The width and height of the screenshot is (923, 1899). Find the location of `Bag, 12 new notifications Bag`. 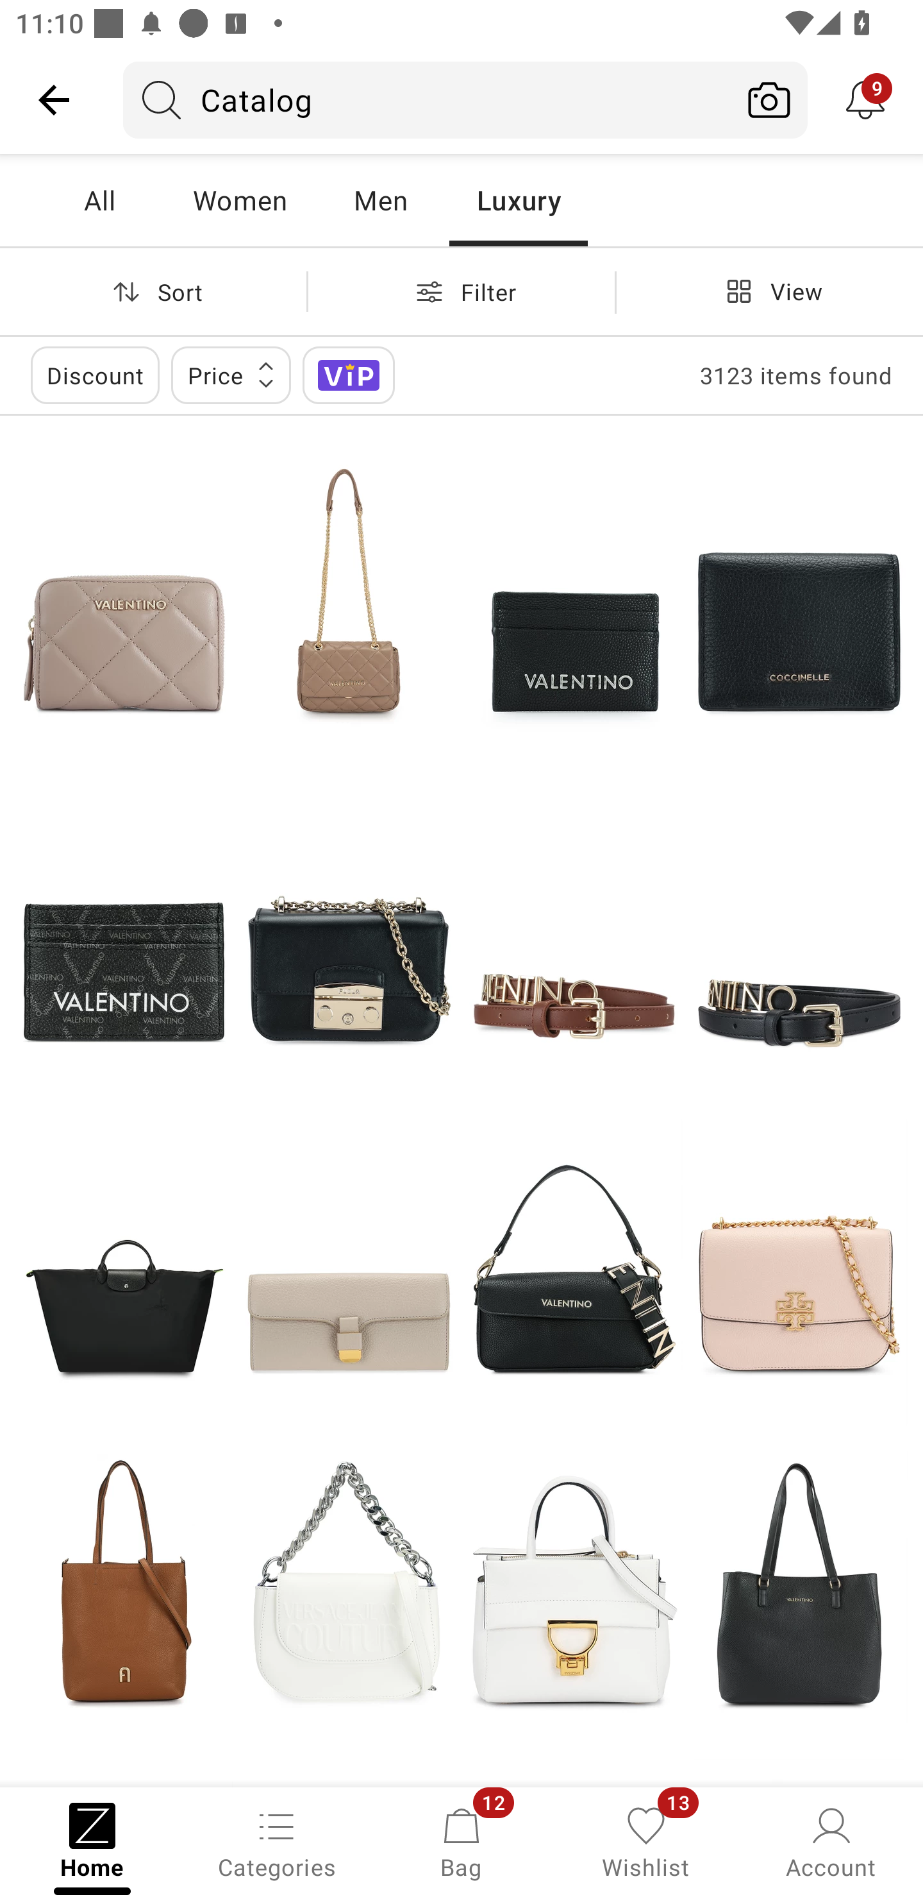

Bag, 12 new notifications Bag is located at coordinates (462, 1841).